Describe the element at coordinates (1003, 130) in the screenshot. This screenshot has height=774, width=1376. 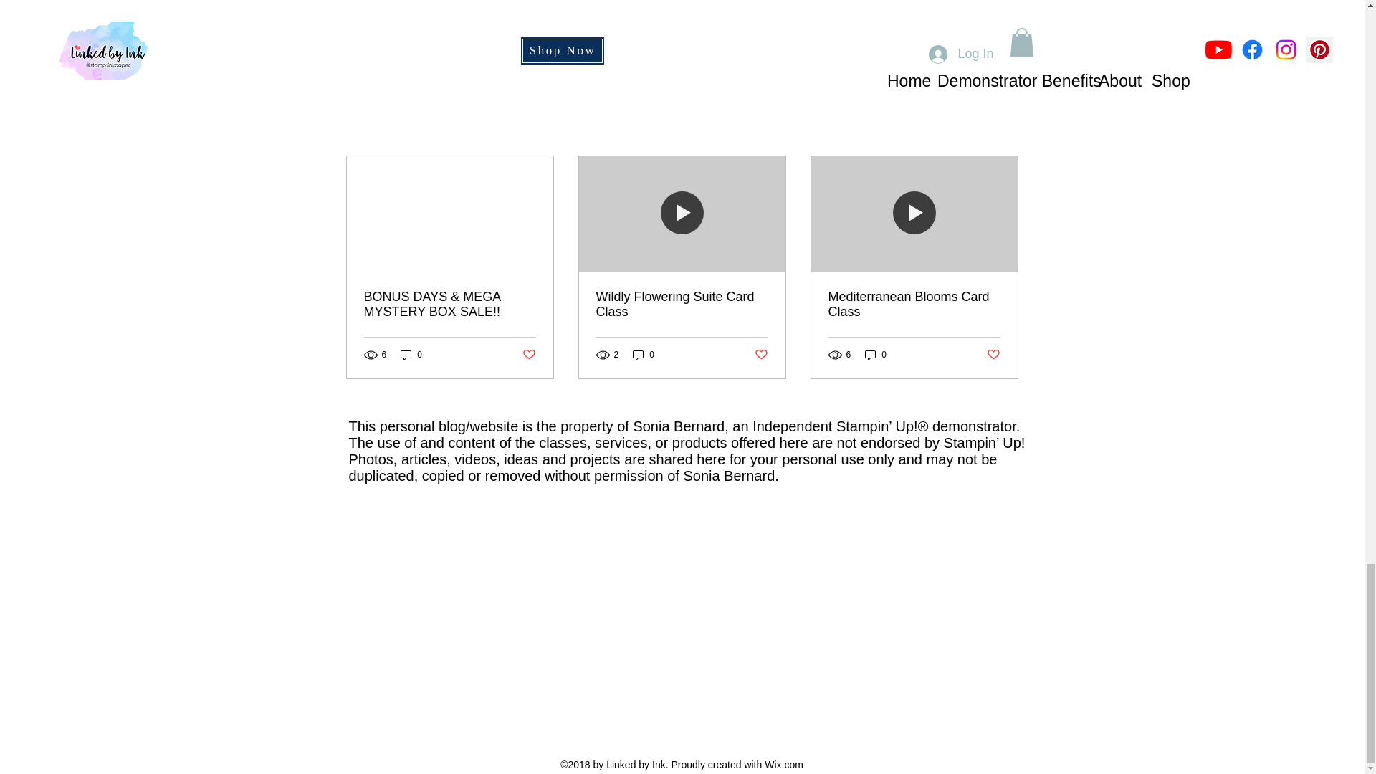
I see `See All` at that location.